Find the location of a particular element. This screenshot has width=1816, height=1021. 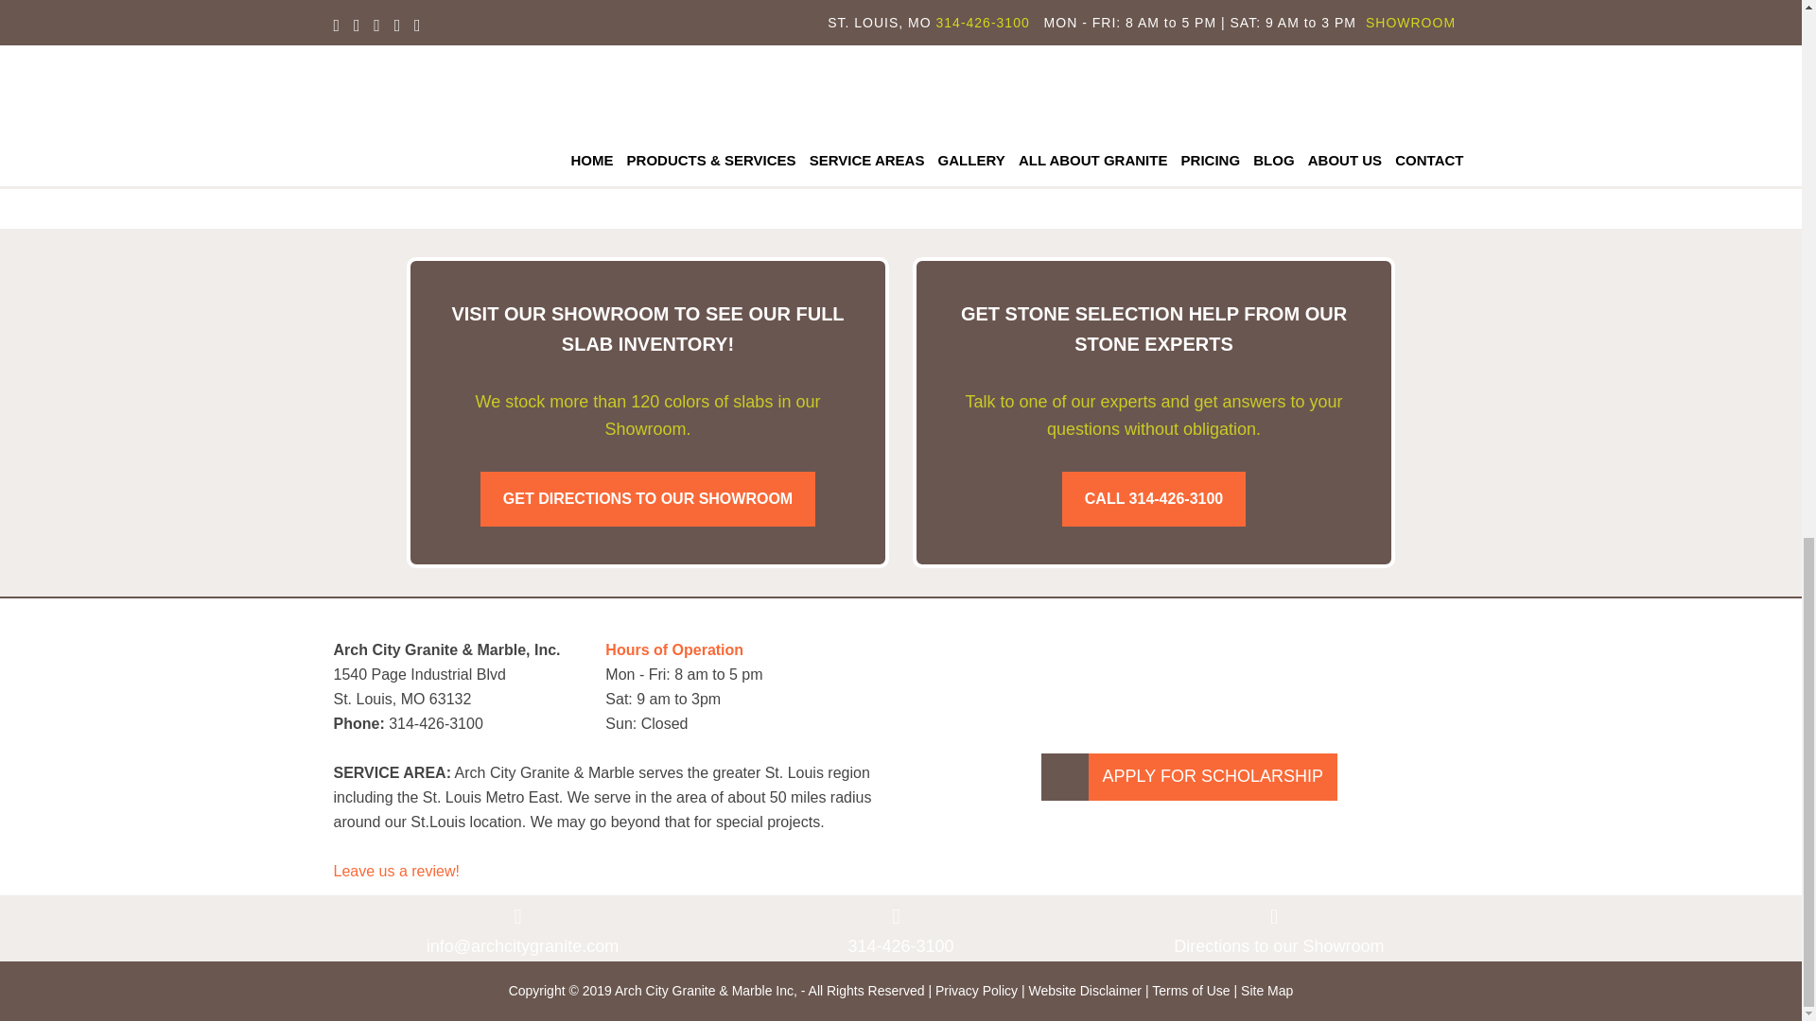

Privacy Policy is located at coordinates (976, 991).